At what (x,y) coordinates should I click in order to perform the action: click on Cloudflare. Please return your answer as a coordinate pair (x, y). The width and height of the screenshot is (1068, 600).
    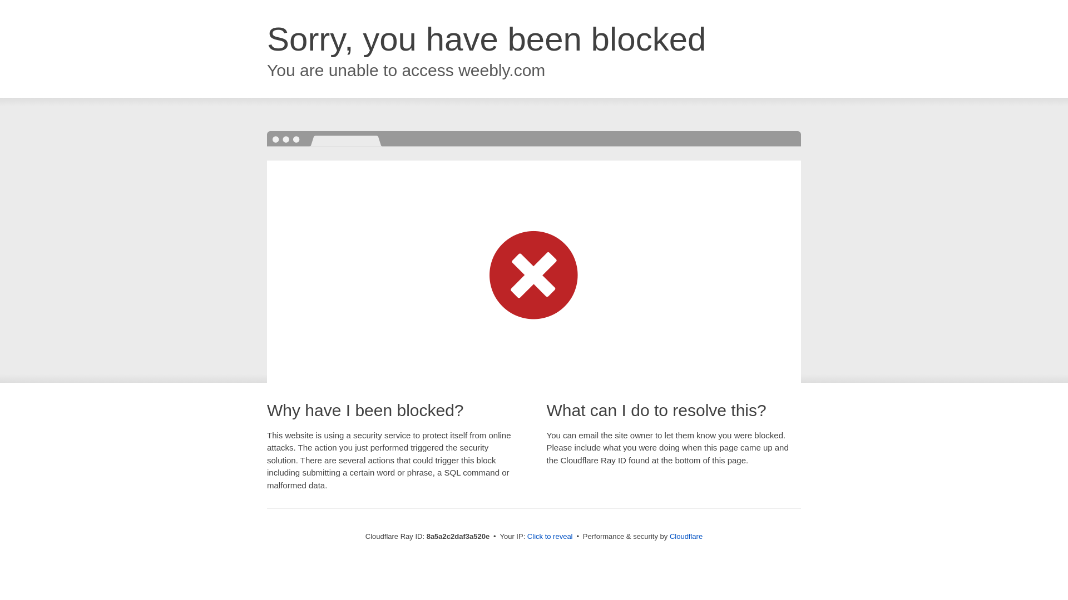
    Looking at the image, I should click on (686, 536).